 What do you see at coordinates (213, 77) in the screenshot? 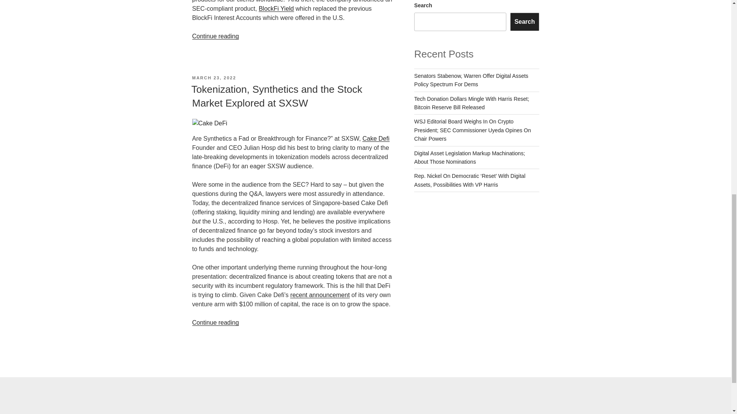
I see `MARCH 23, 2022` at bounding box center [213, 77].